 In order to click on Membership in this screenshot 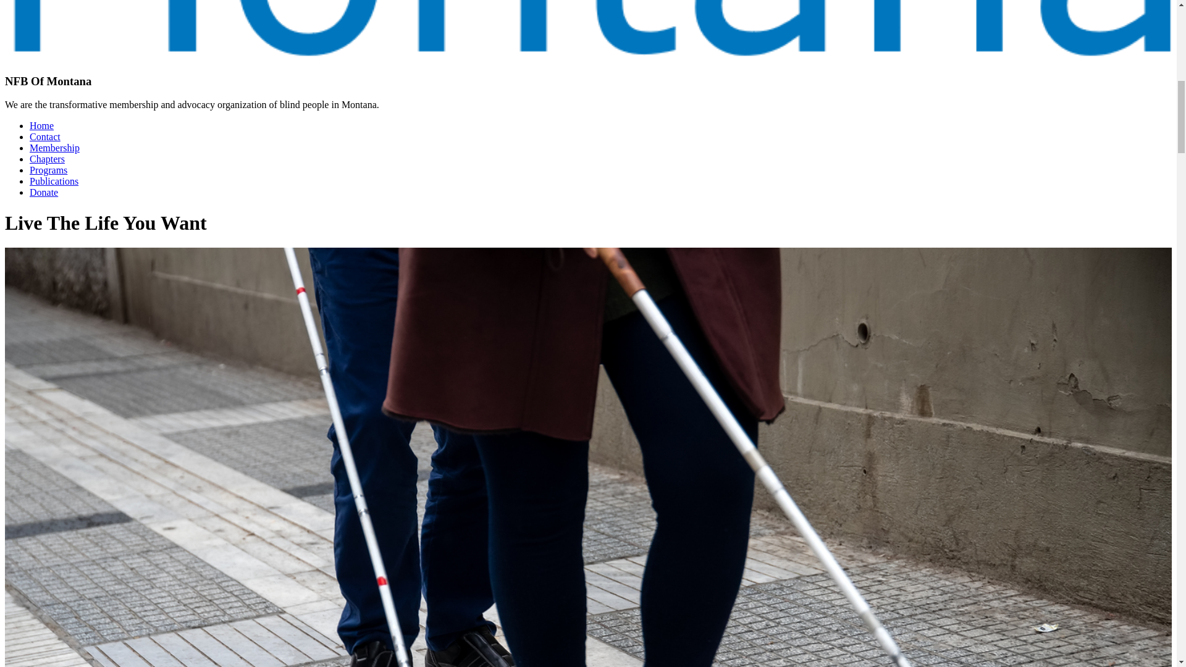, I will do `click(54, 148)`.